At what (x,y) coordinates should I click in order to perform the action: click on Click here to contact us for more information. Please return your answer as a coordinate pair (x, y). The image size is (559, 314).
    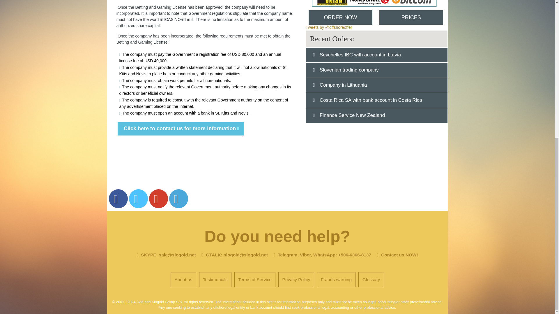
    Looking at the image, I should click on (181, 129).